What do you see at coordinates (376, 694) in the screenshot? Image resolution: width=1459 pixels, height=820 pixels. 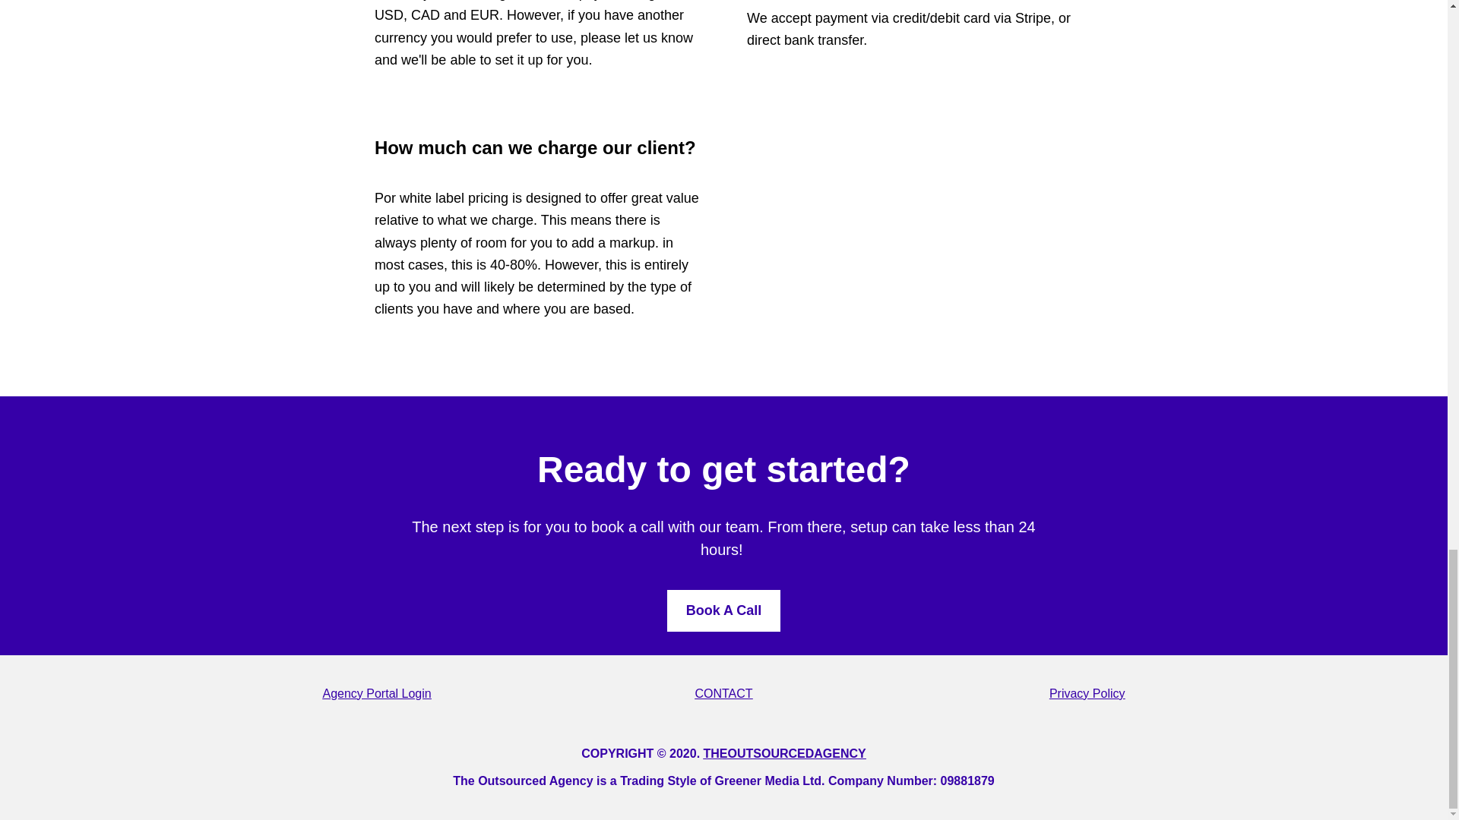 I see `Agency Portal Login` at bounding box center [376, 694].